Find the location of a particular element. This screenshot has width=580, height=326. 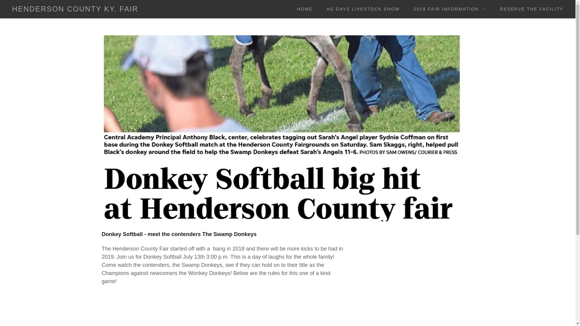

Henderson County Ky. Fair is located at coordinates (75, 10).